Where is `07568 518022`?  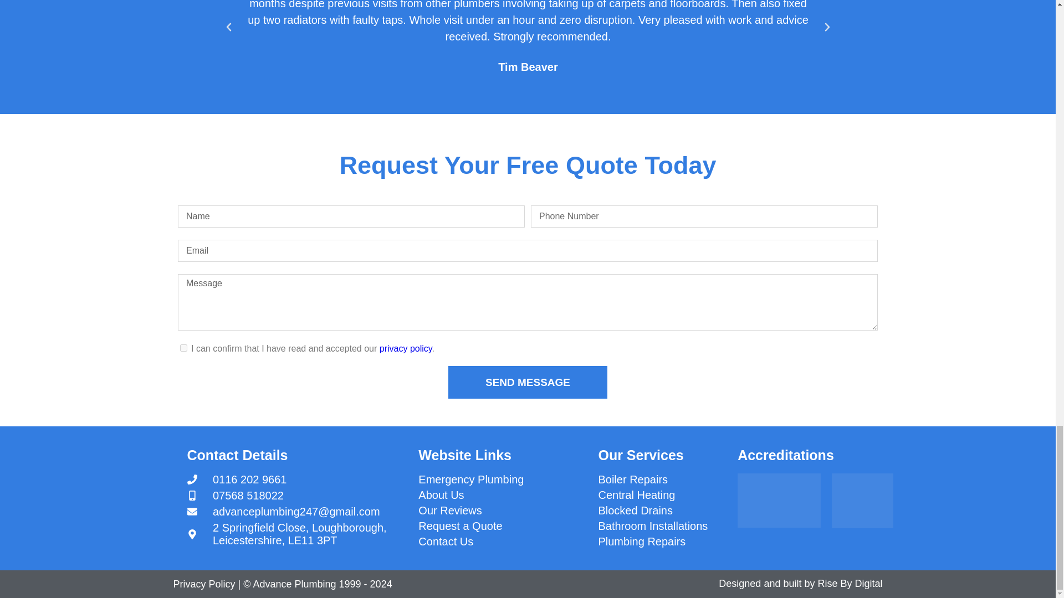
07568 518022 is located at coordinates (297, 496).